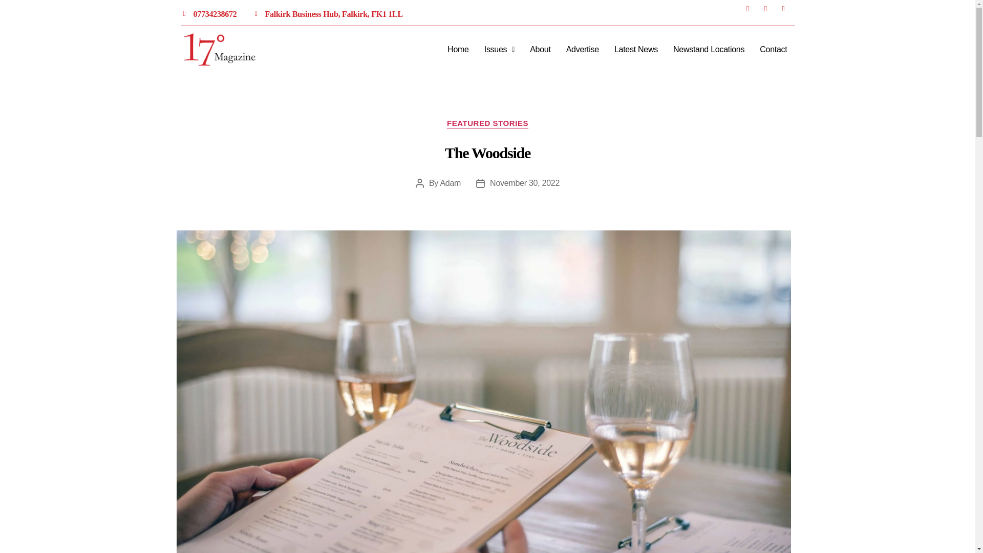  I want to click on Issues, so click(499, 49).